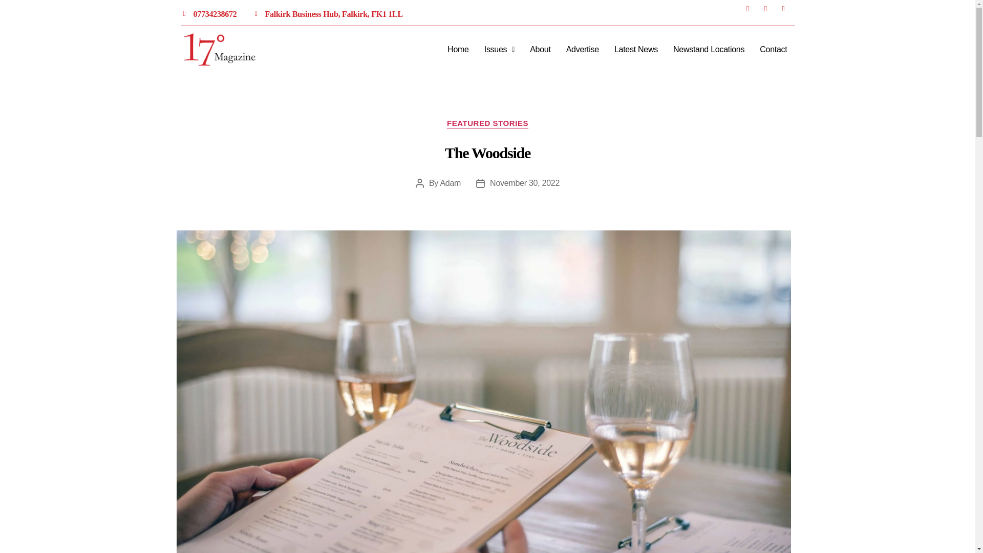  I want to click on Issues, so click(499, 49).